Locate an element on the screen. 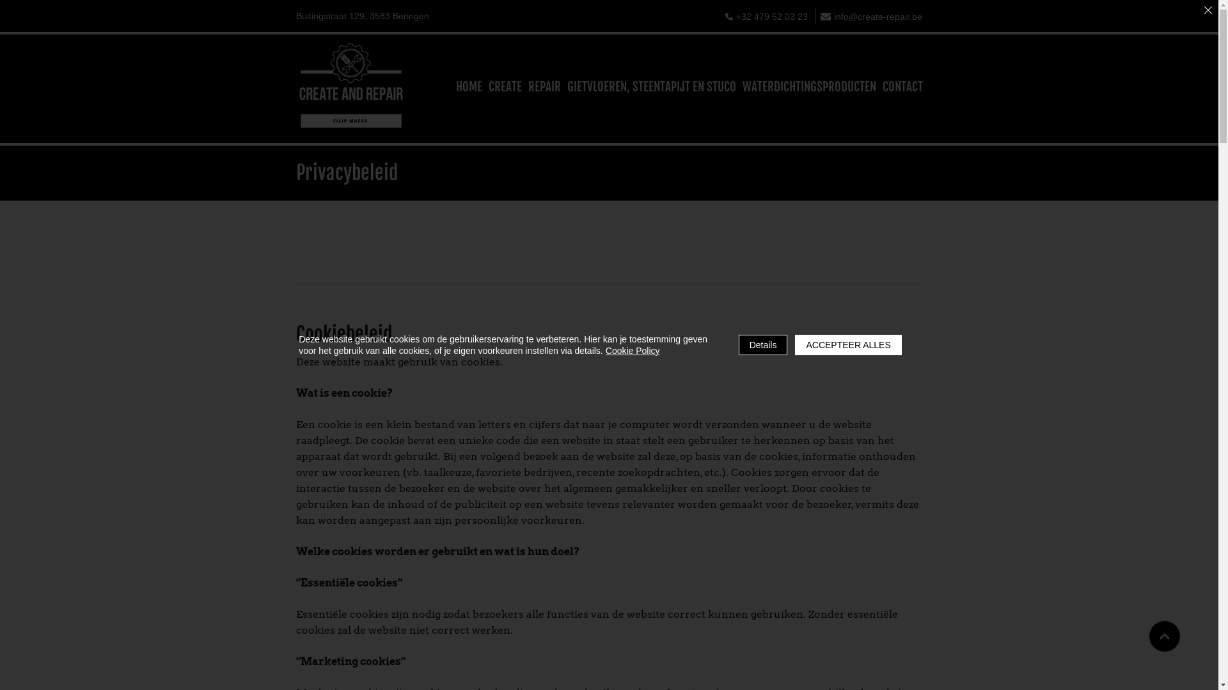  CREATE is located at coordinates (505, 88).